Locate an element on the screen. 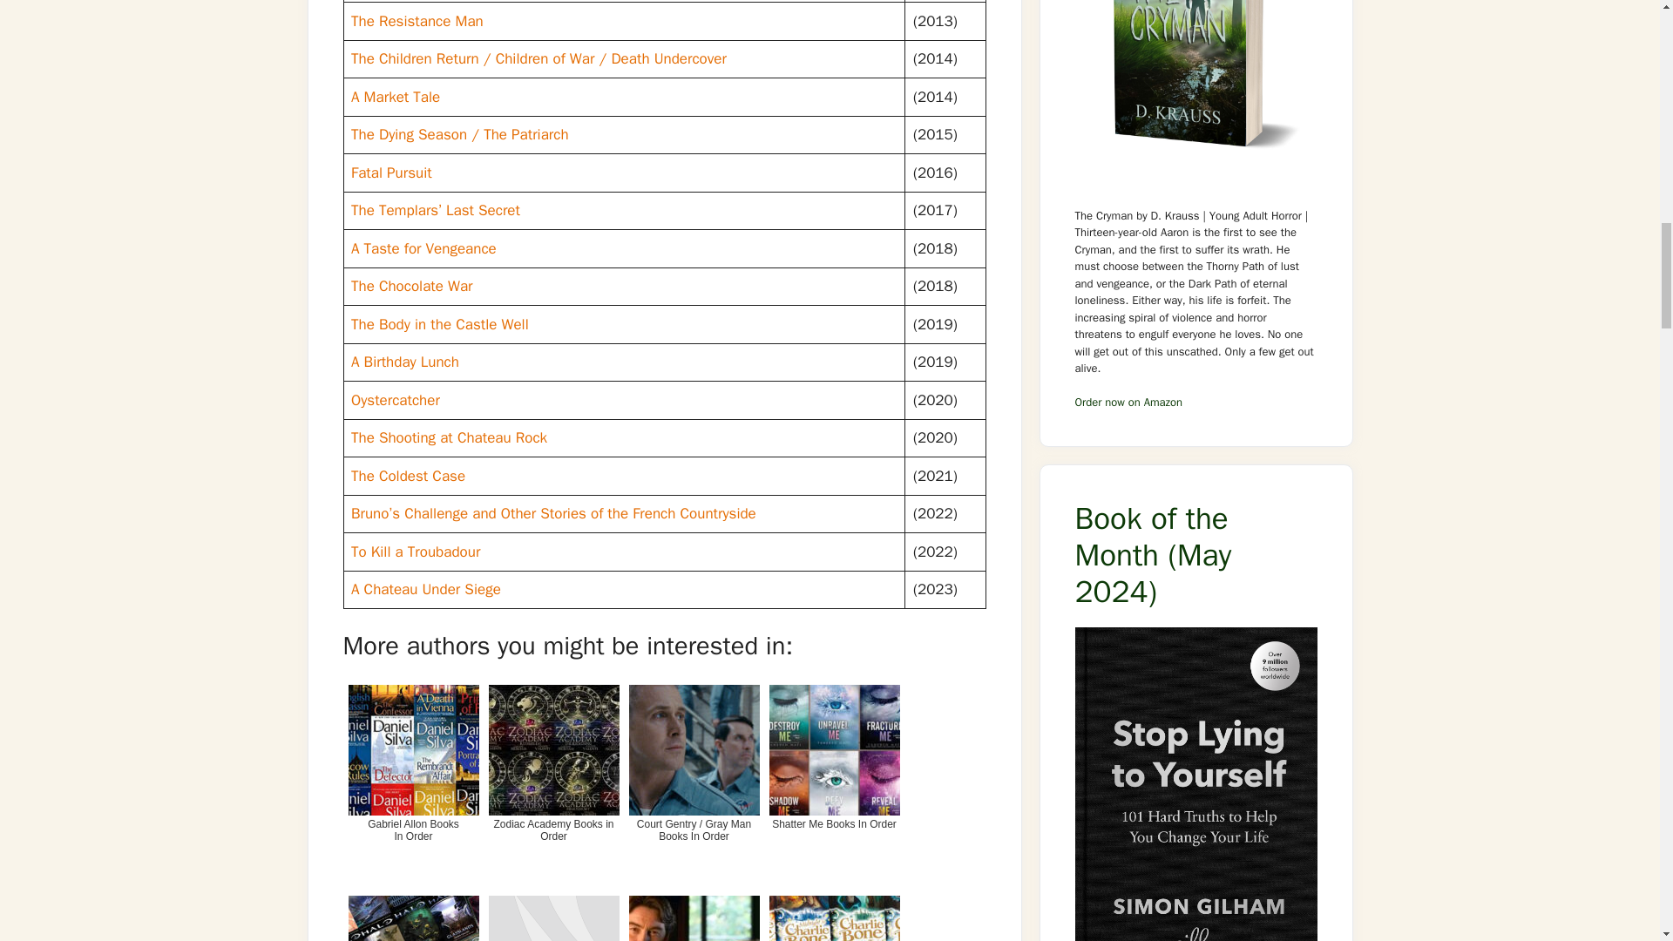 The image size is (1673, 941). The Resistance Man is located at coordinates (417, 21).